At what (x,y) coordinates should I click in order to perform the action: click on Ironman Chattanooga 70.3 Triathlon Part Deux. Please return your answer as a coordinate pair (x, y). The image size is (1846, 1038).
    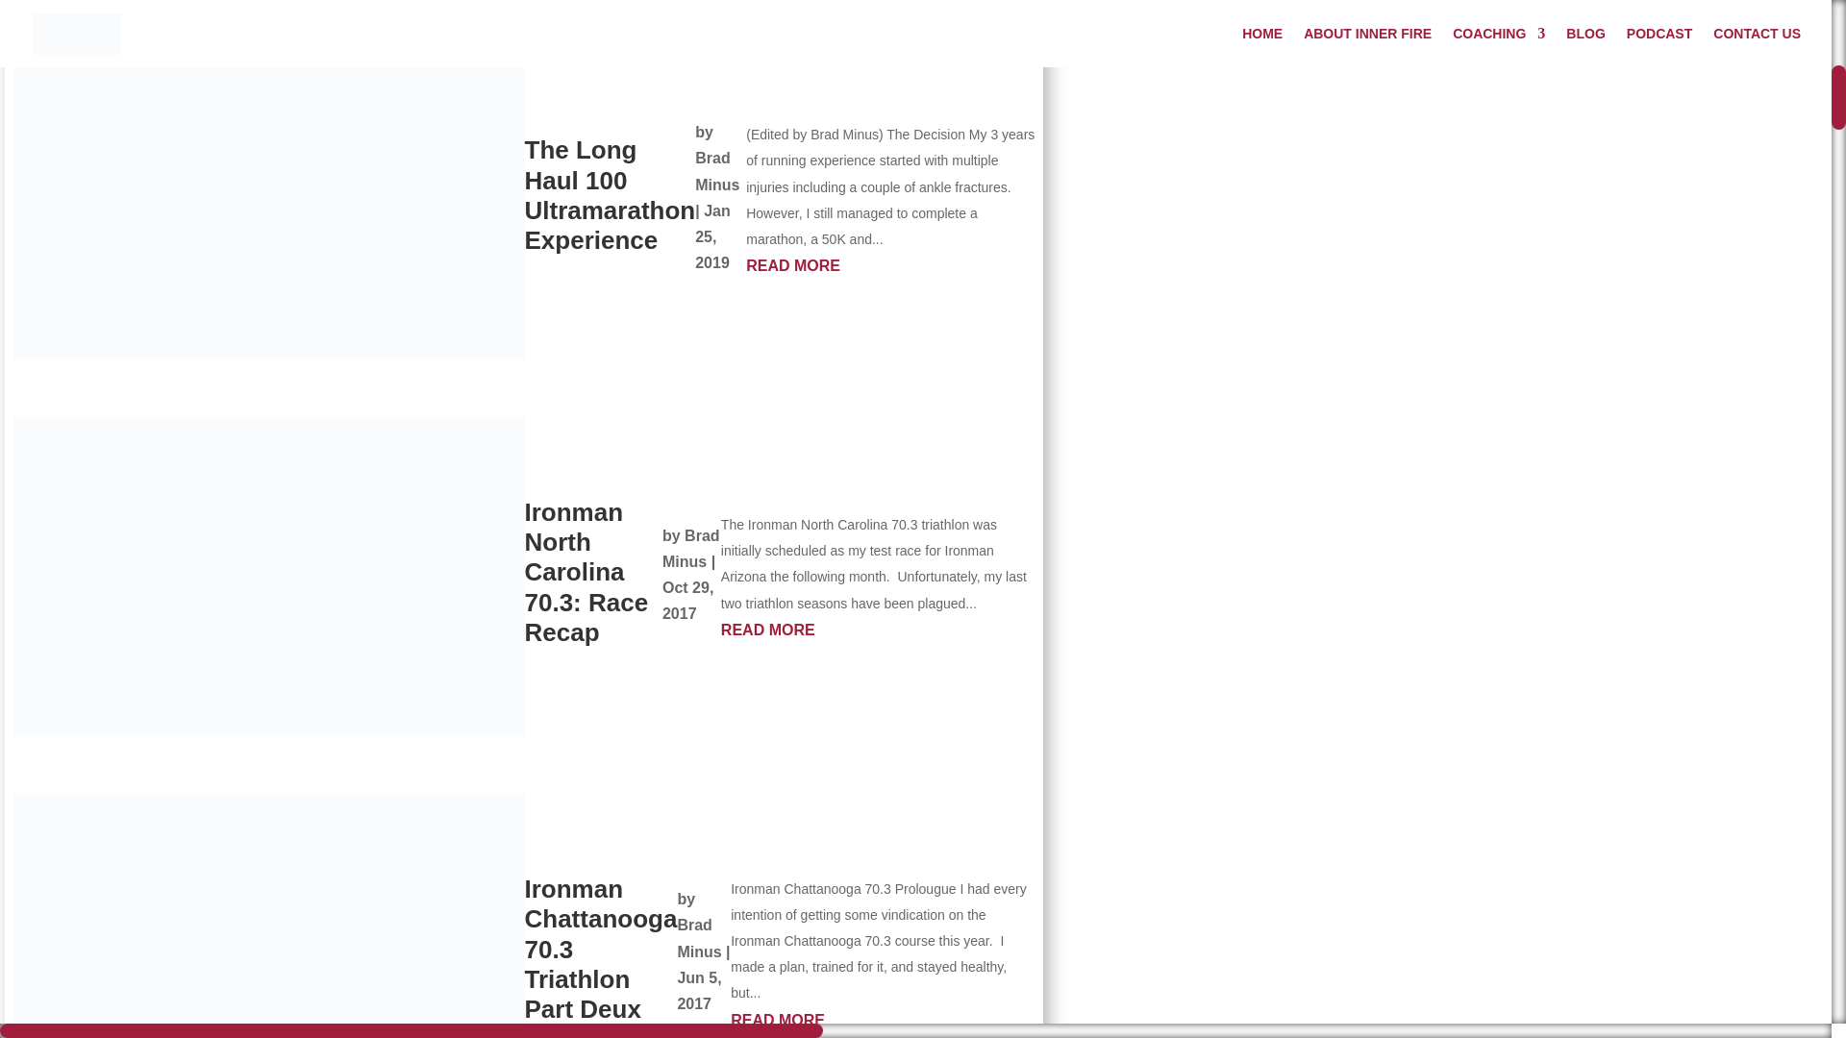
    Looking at the image, I should click on (600, 949).